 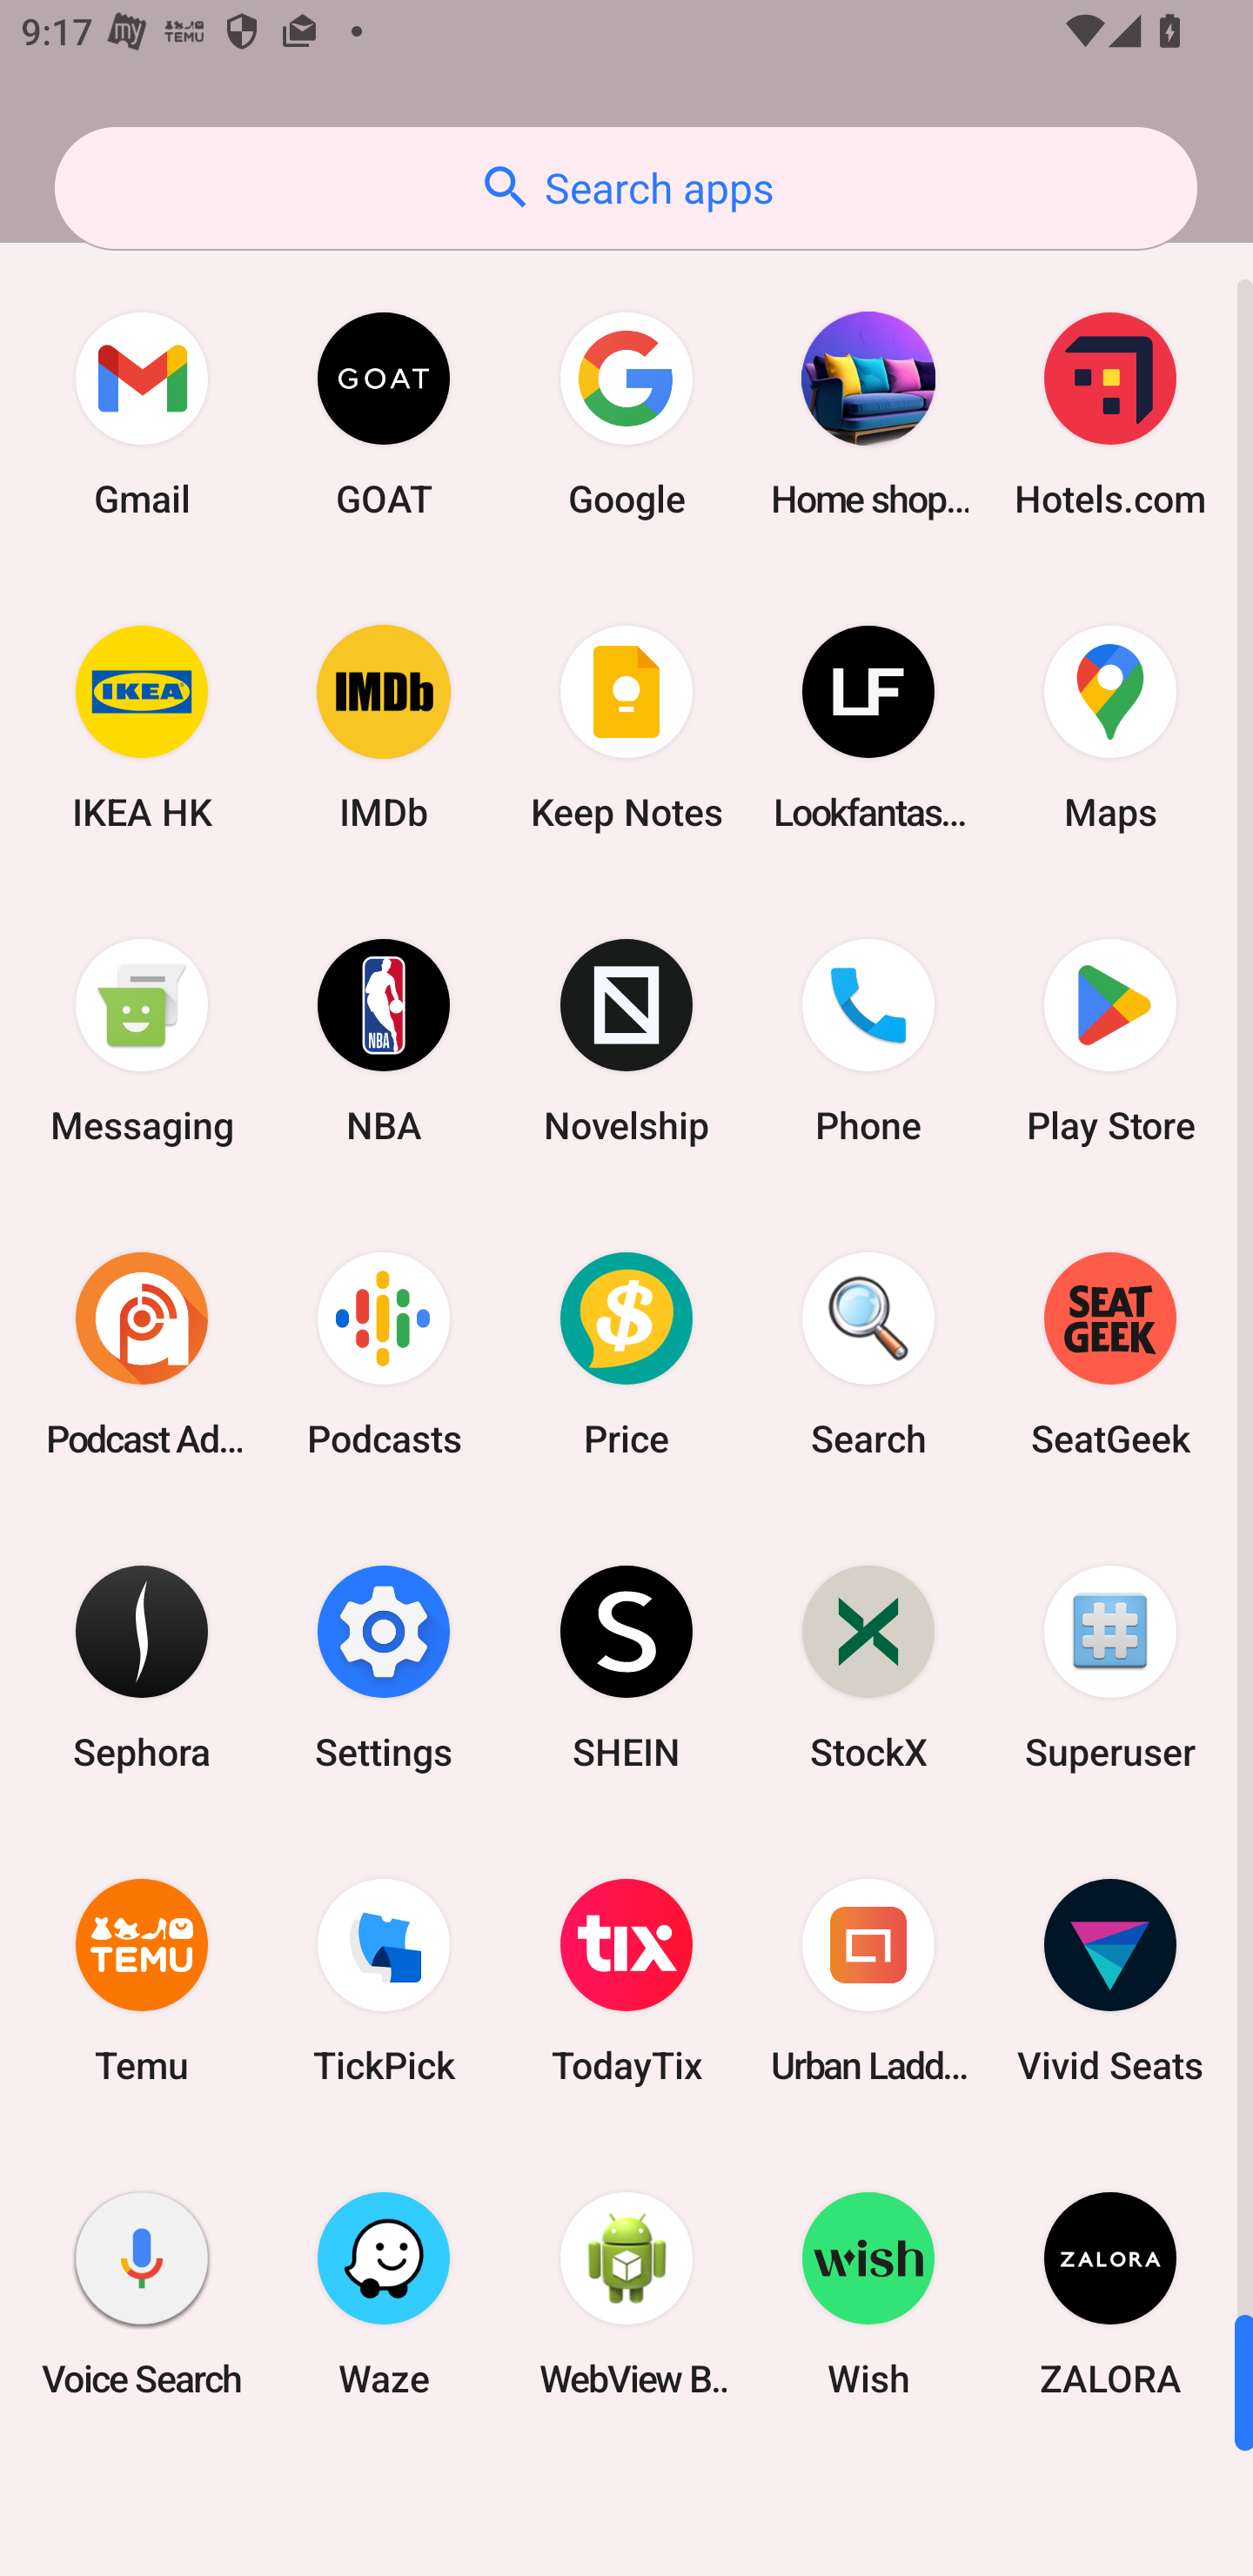 I want to click on Gmail, so click(x=142, y=414).